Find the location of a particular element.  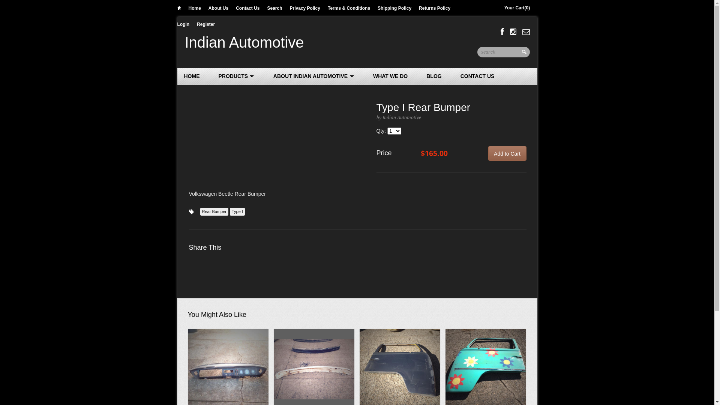

Home is located at coordinates (194, 8).